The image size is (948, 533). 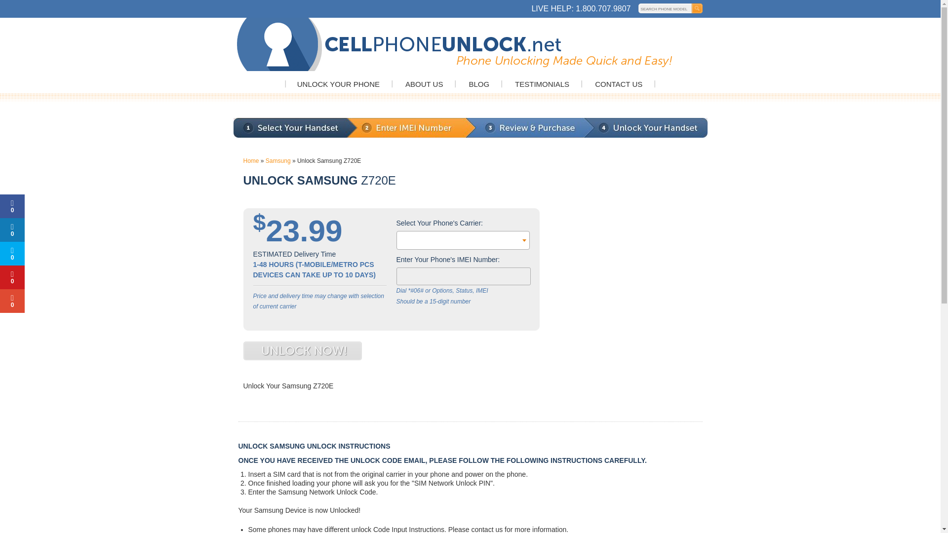 What do you see at coordinates (302, 351) in the screenshot?
I see `UnlockNow` at bounding box center [302, 351].